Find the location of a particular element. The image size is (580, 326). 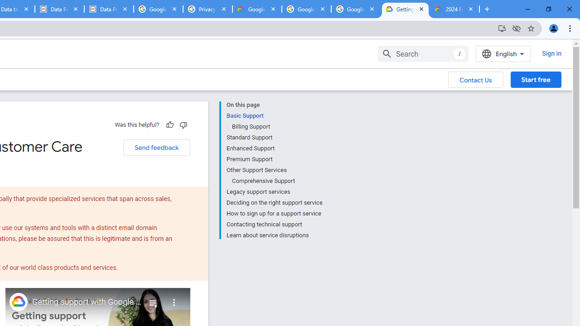

Google Workspace - Specific Terms is located at coordinates (306, 9).